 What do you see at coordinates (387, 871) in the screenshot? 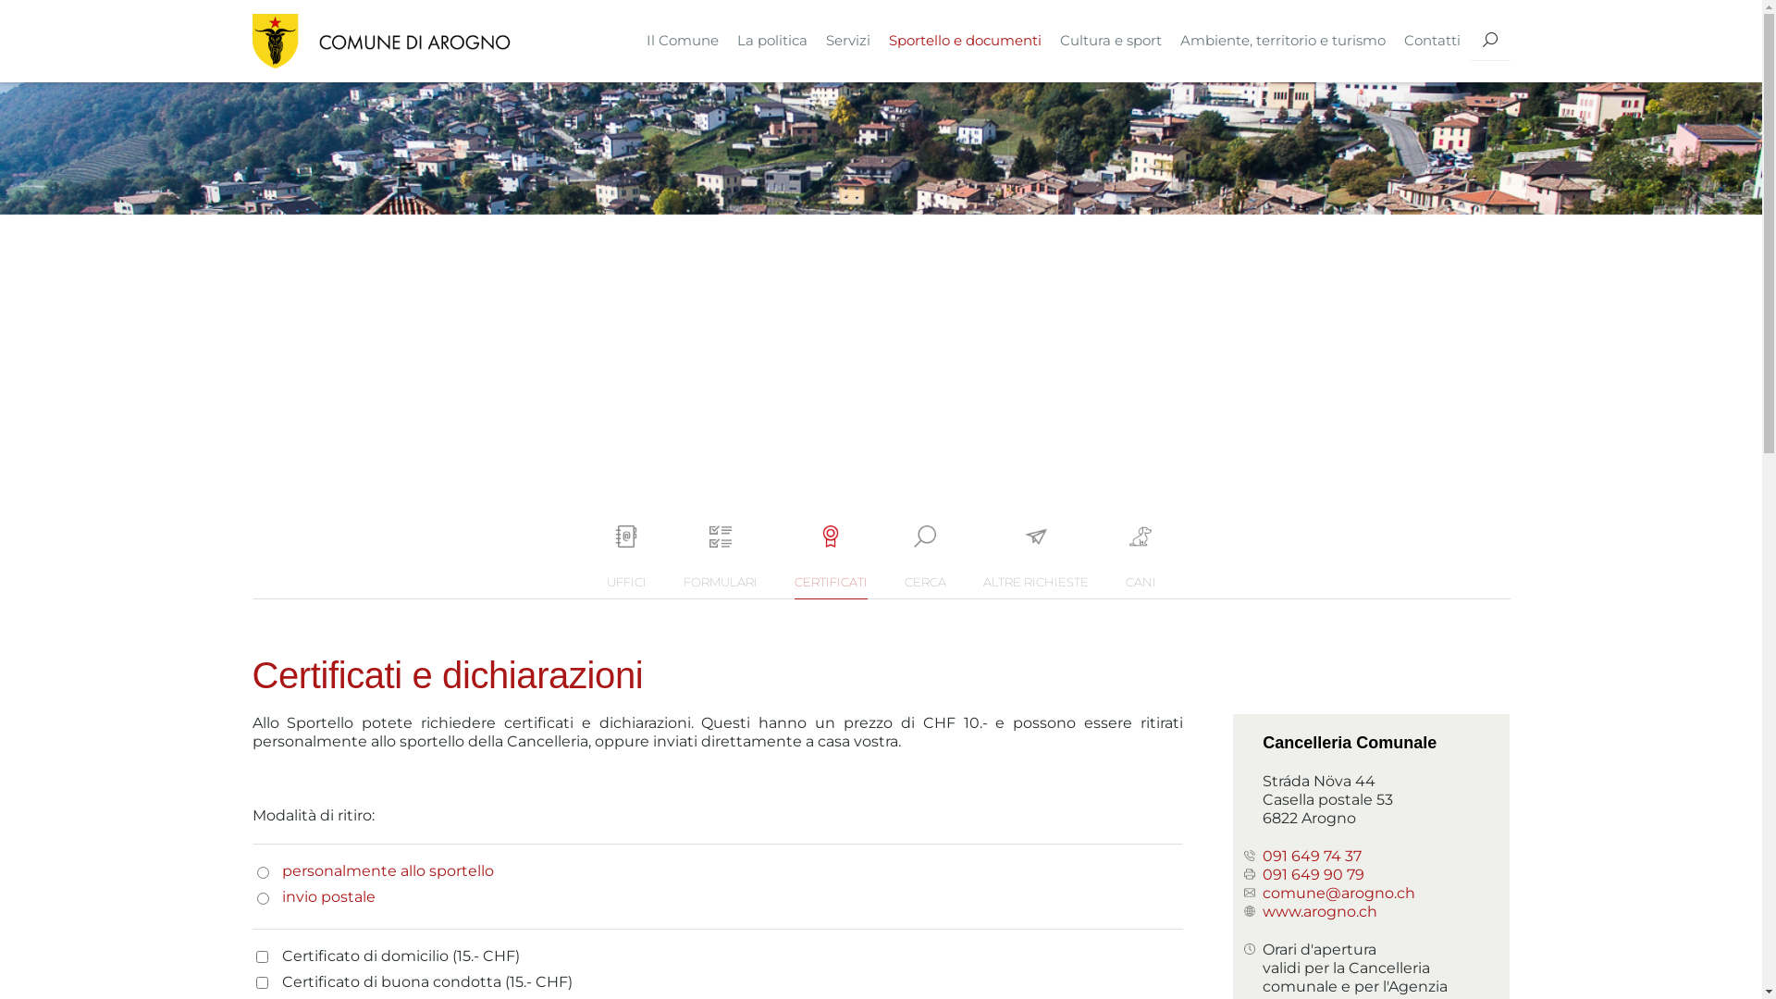
I see `personalmente allo sportello` at bounding box center [387, 871].